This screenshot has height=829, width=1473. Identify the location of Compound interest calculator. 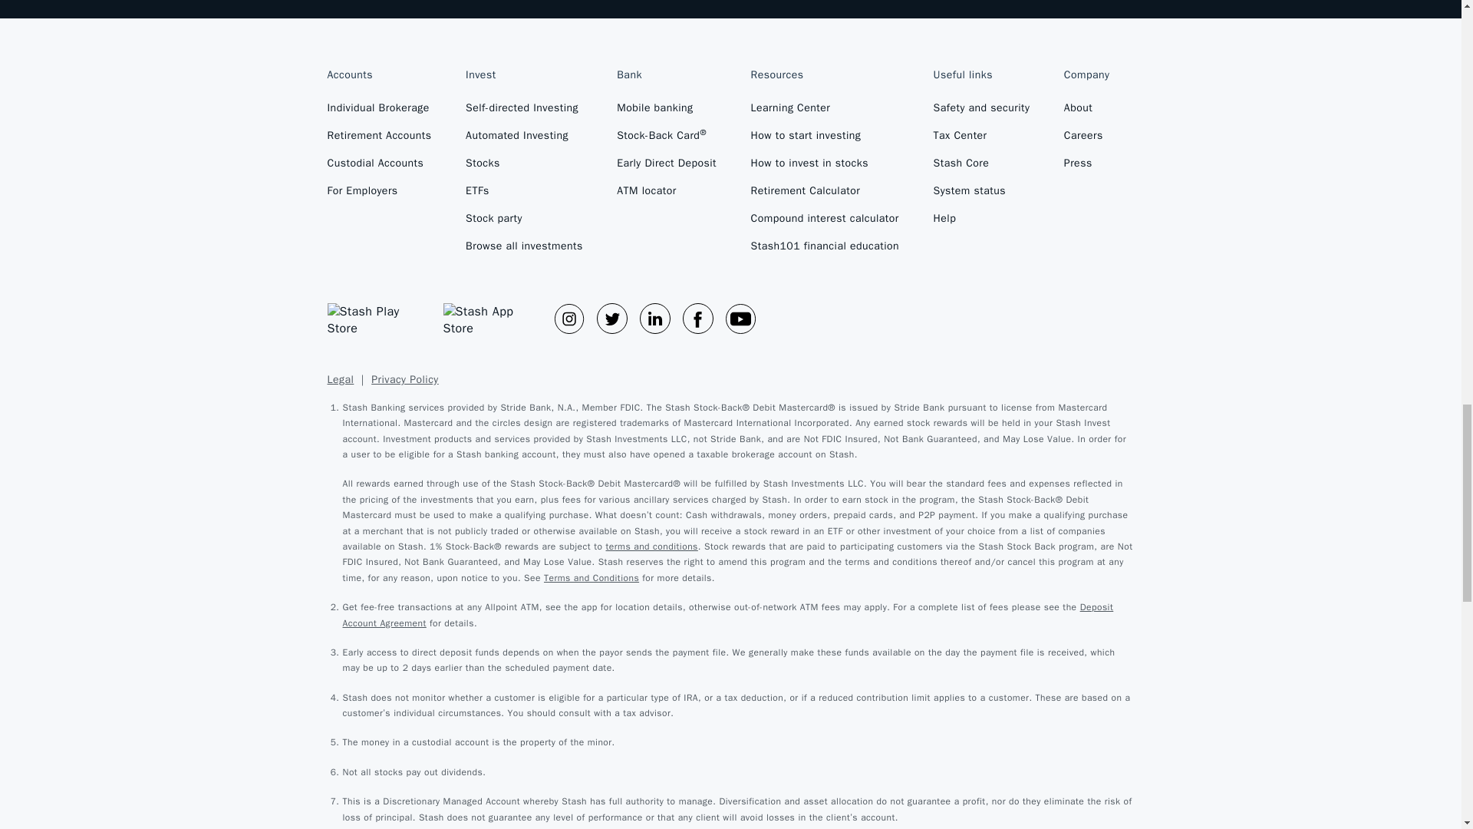
(825, 225).